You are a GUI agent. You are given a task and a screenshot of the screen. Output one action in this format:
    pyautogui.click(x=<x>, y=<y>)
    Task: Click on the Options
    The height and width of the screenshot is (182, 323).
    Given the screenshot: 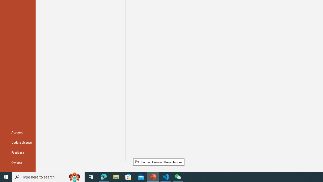 What is the action you would take?
    pyautogui.click(x=18, y=162)
    